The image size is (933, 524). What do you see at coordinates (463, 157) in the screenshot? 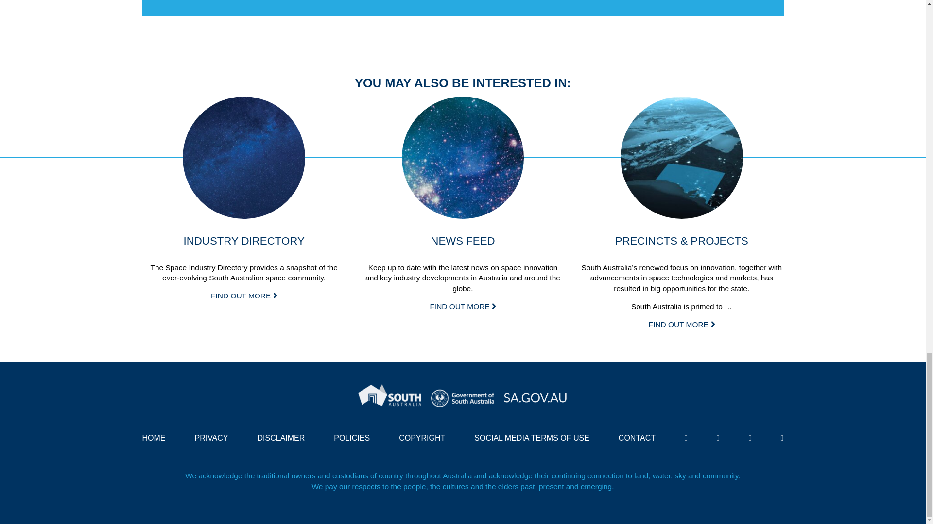
I see `View: News Feed` at bounding box center [463, 157].